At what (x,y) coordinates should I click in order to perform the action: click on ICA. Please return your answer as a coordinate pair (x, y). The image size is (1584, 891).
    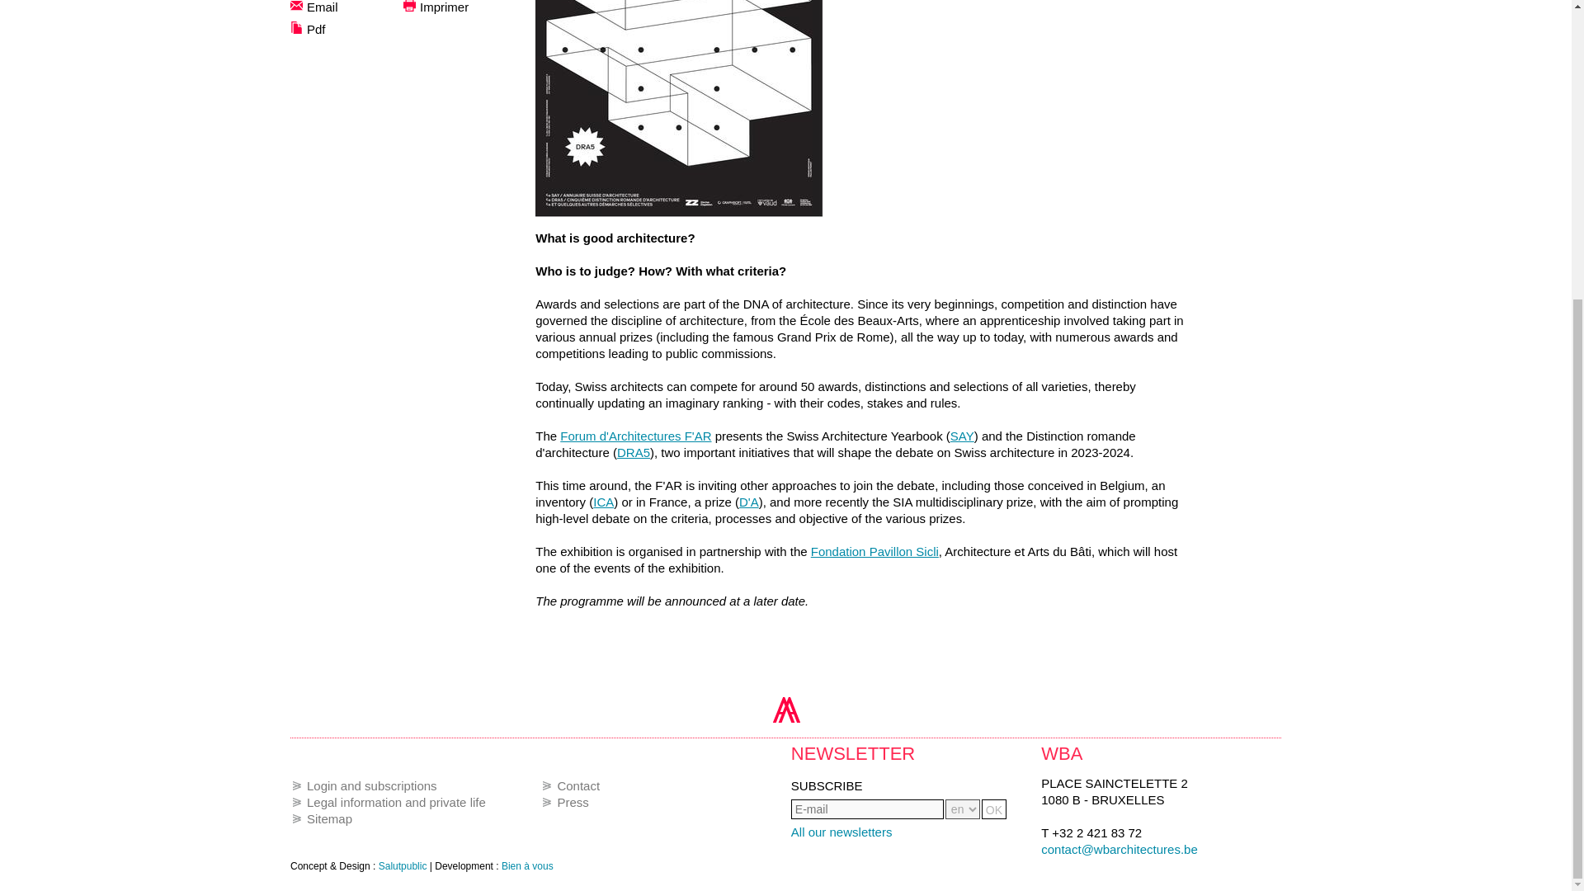
    Looking at the image, I should click on (573, 802).